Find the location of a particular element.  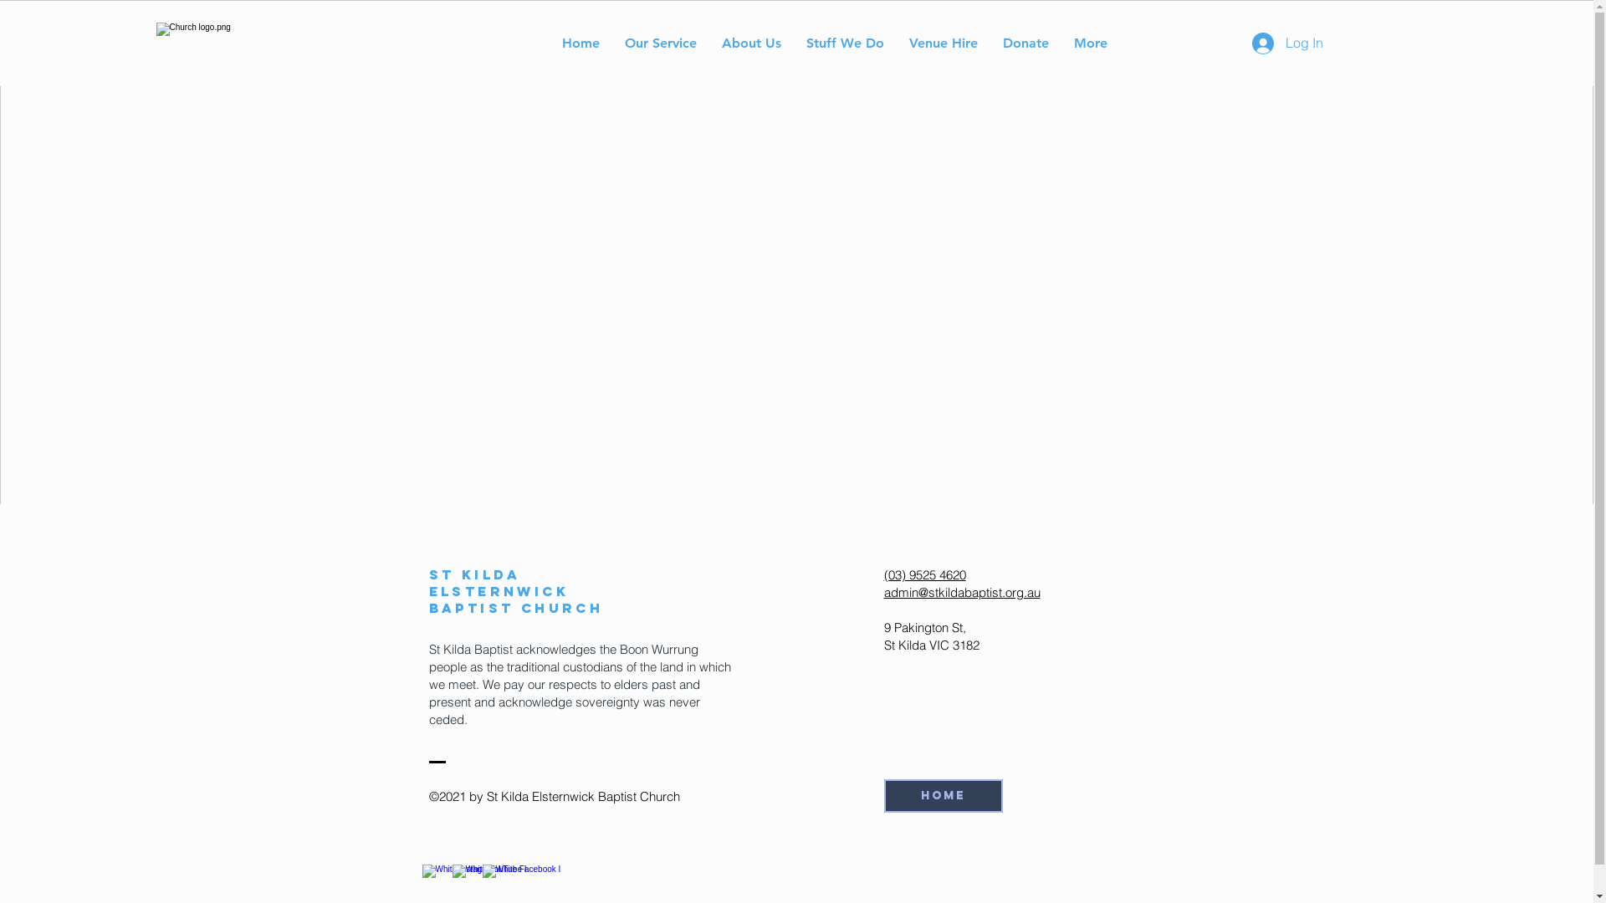

Home is located at coordinates (581, 43).